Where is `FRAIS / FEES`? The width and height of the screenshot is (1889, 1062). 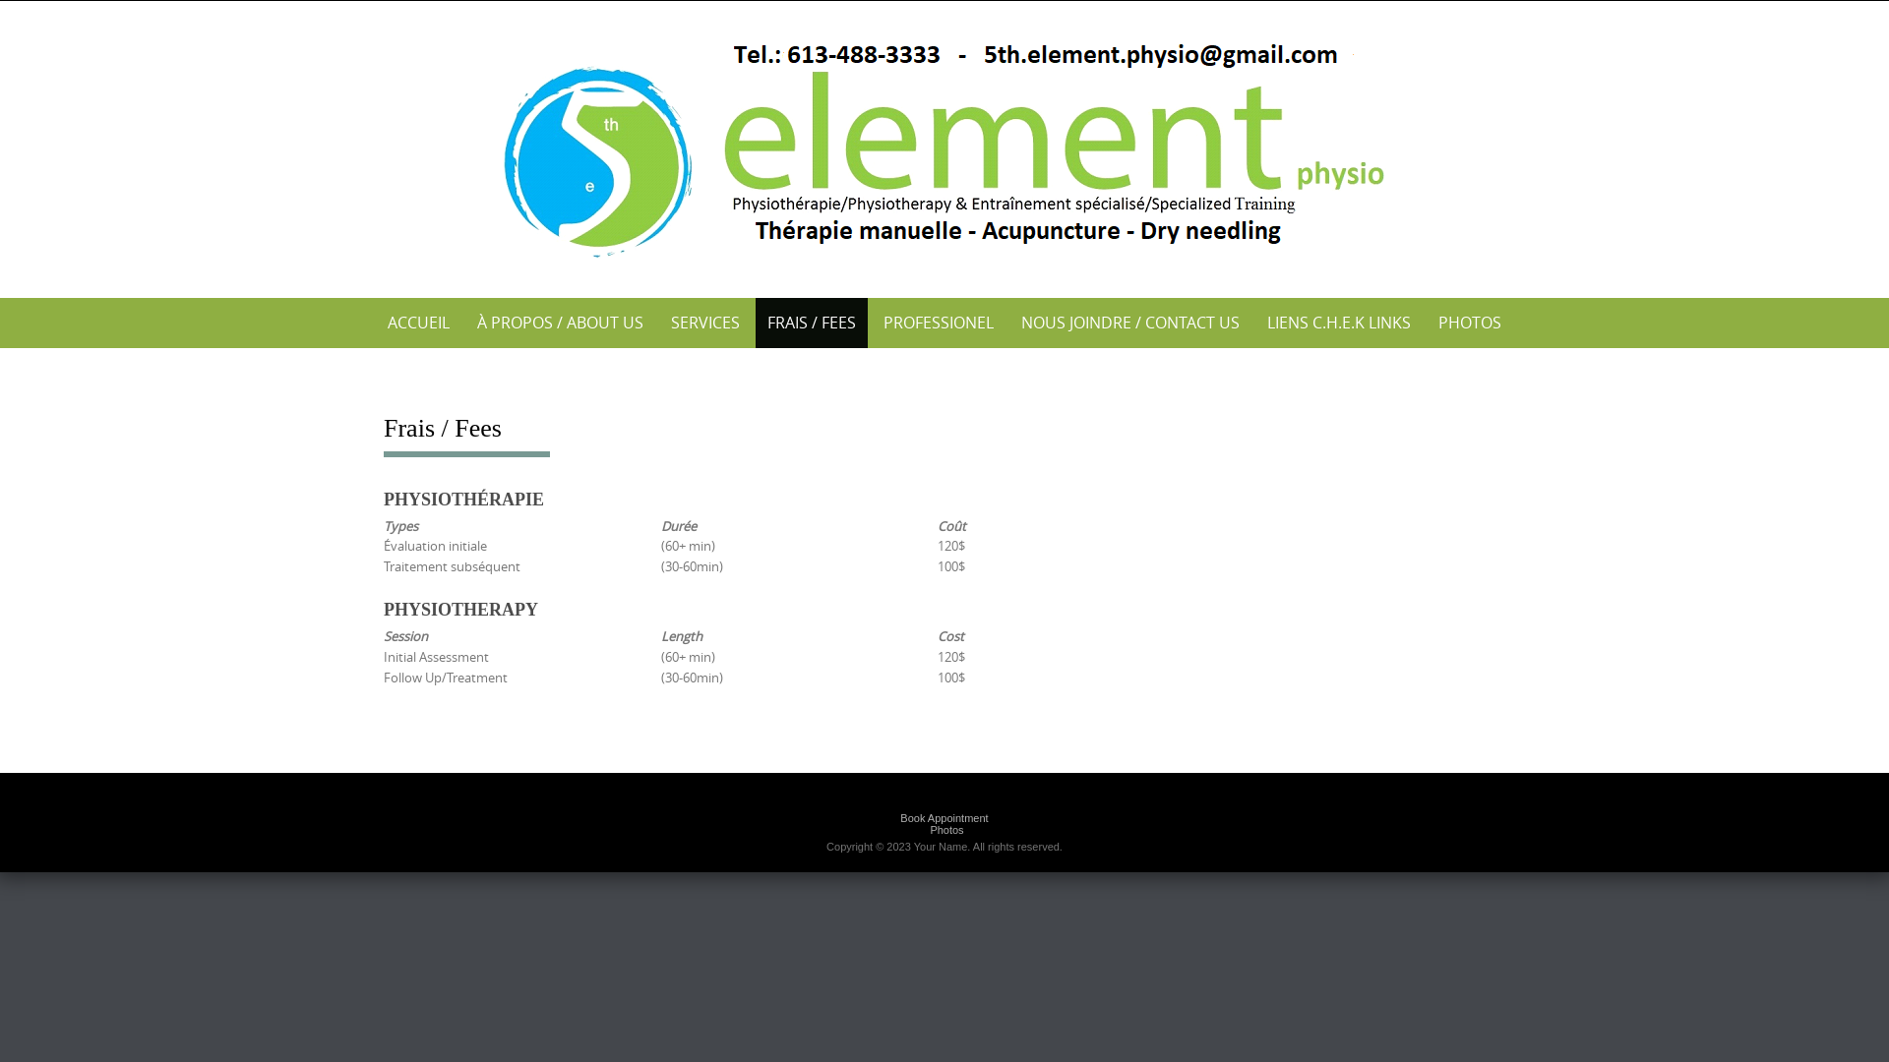 FRAIS / FEES is located at coordinates (812, 323).